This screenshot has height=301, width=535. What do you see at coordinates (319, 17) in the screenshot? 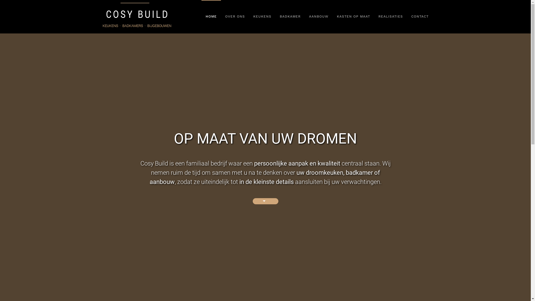
I see `AANBOUW` at bounding box center [319, 17].